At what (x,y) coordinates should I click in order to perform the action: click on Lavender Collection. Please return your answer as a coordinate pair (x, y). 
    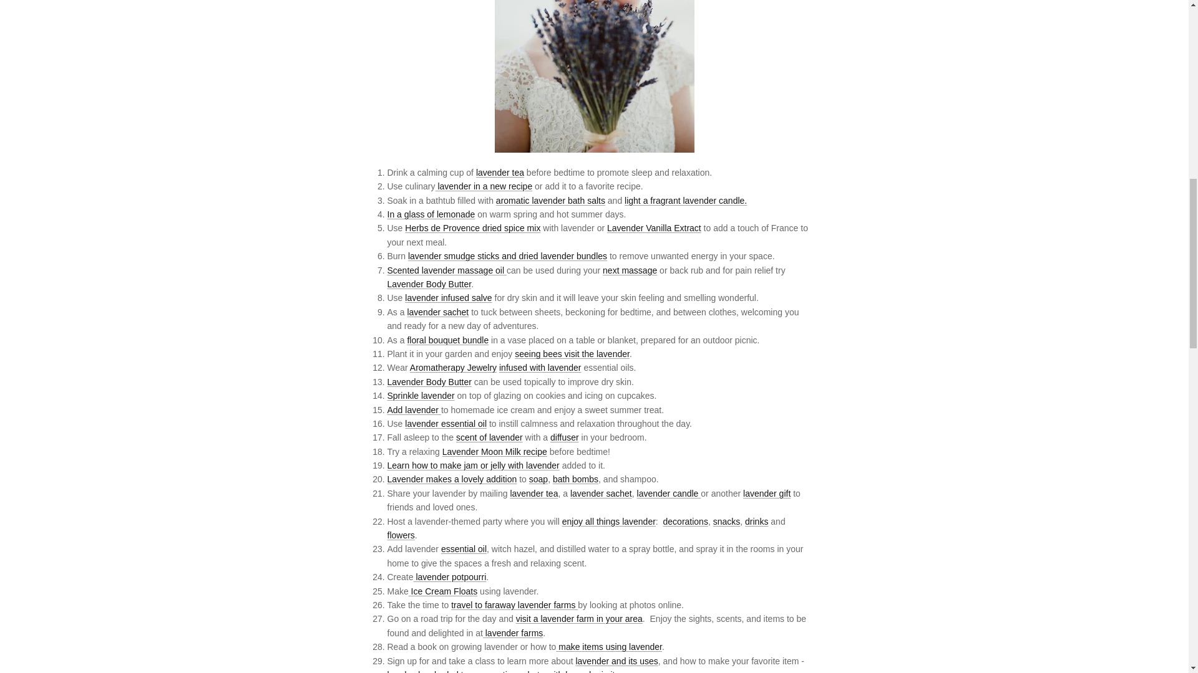
    Looking at the image, I should click on (572, 354).